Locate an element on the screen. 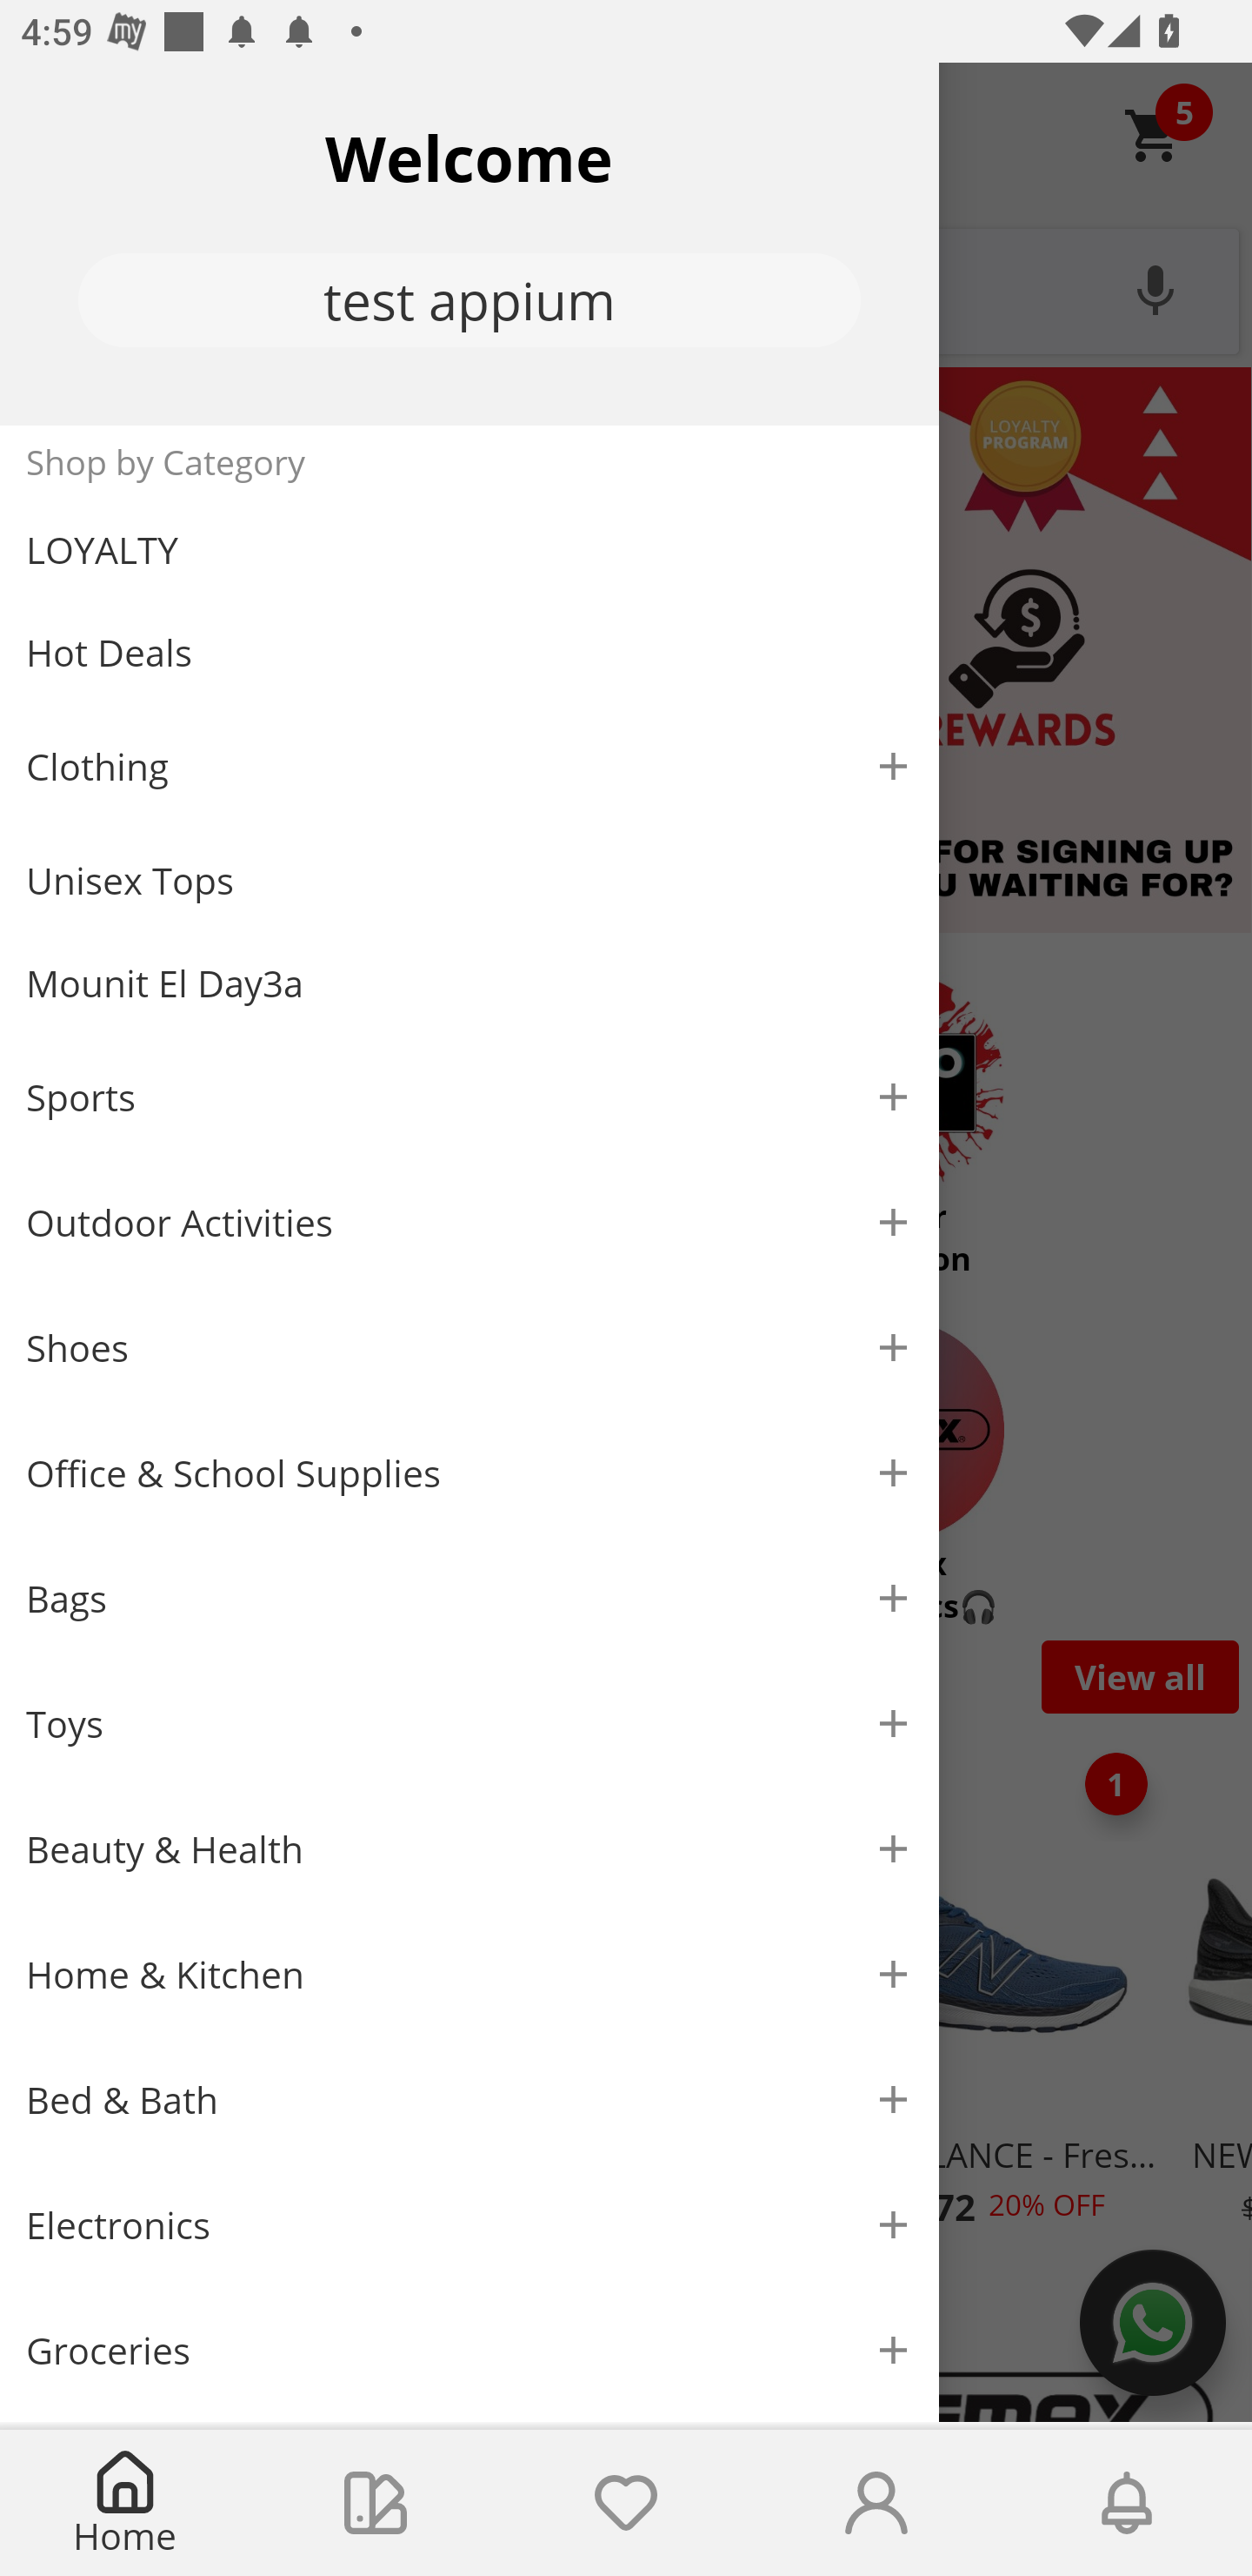 The image size is (1252, 2576). Notifications is located at coordinates (1127, 2503).